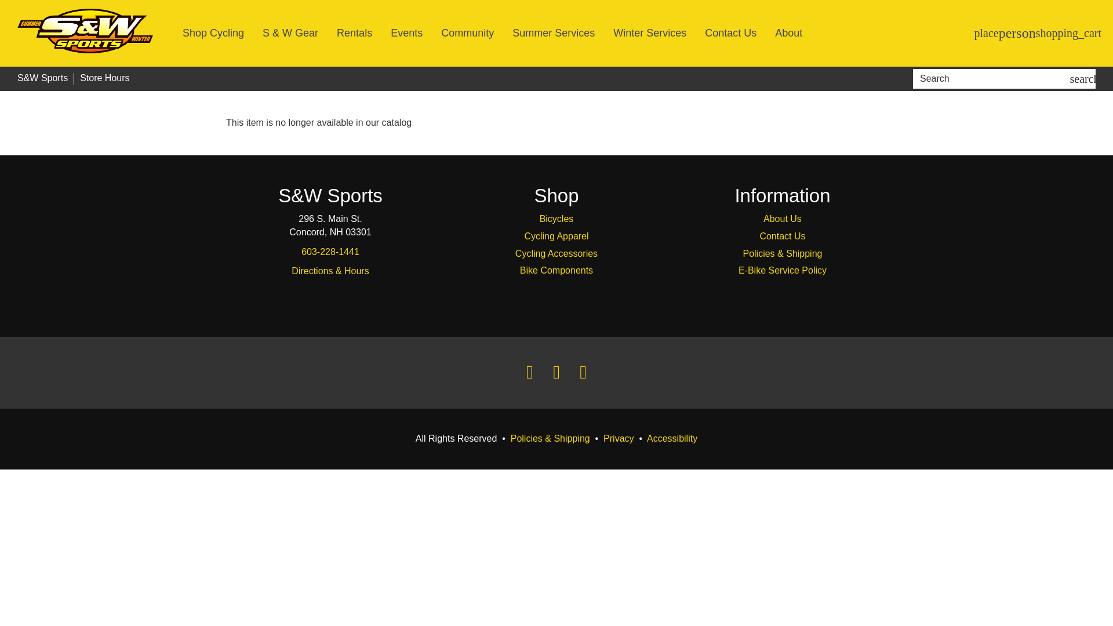  I want to click on Store Hours, so click(104, 78).